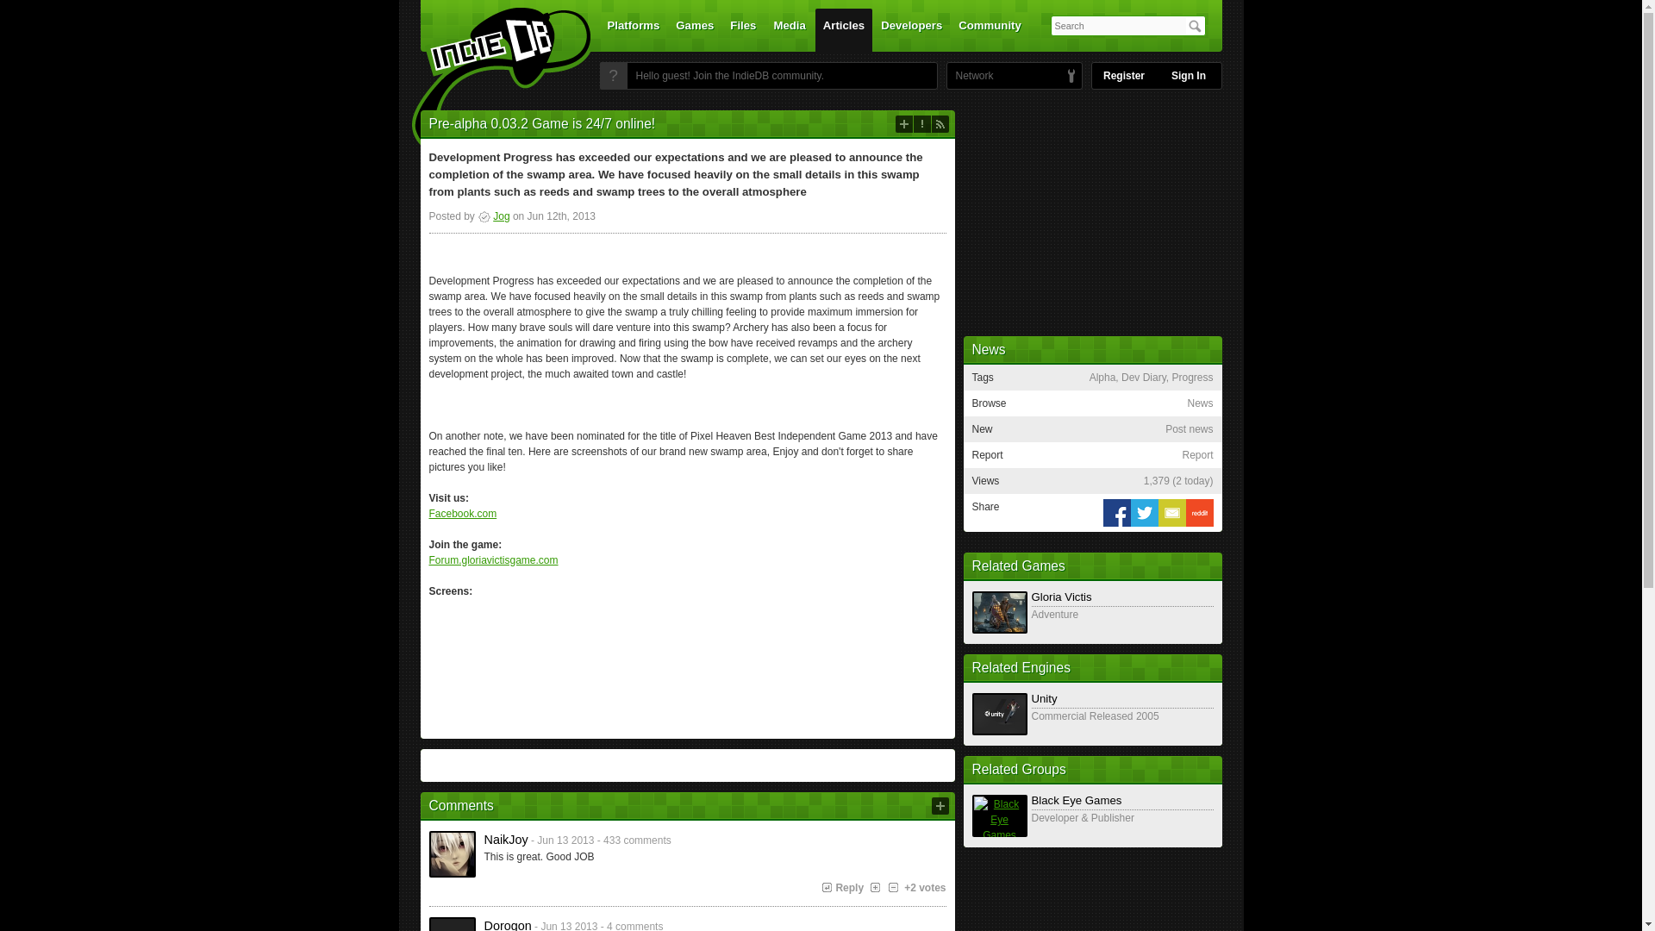 The height and width of the screenshot is (931, 1655). I want to click on Post news, so click(903, 124).